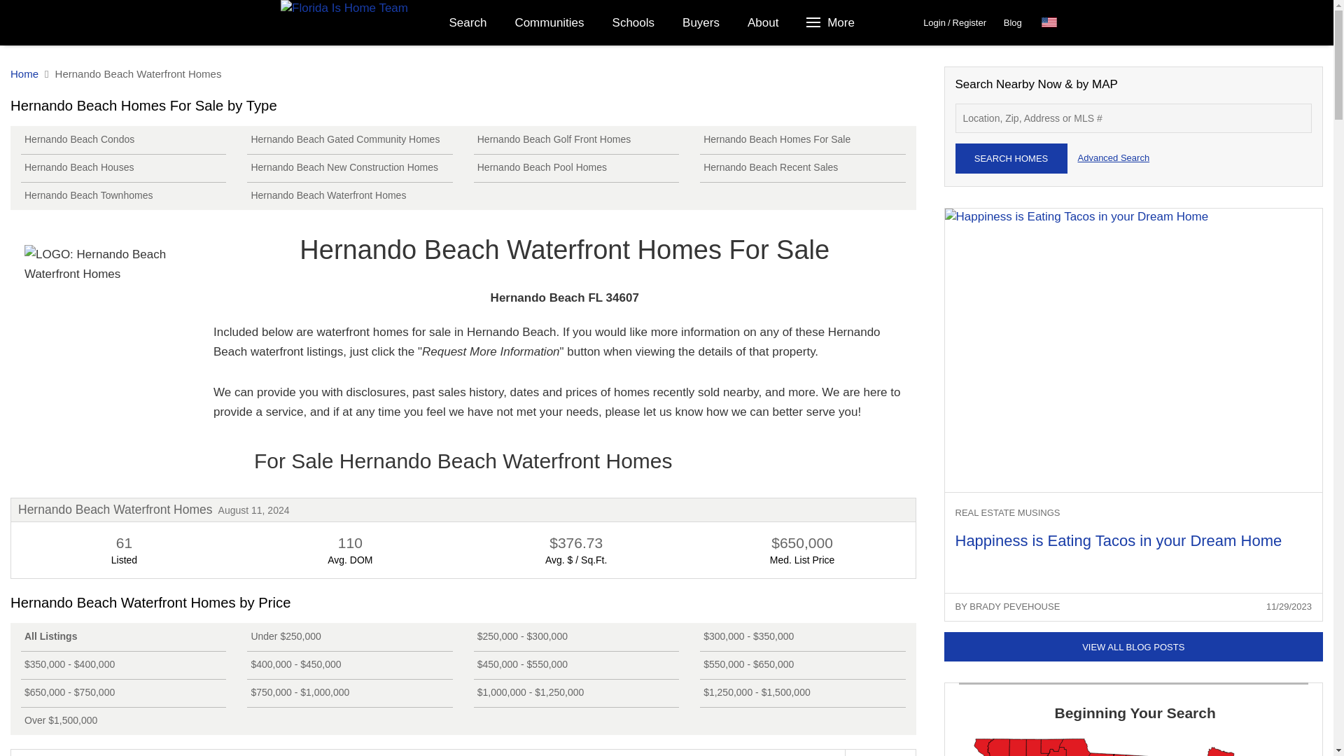 The width and height of the screenshot is (1344, 756). Describe the element at coordinates (576, 168) in the screenshot. I see `View Hernando Beach Pool Homes` at that location.